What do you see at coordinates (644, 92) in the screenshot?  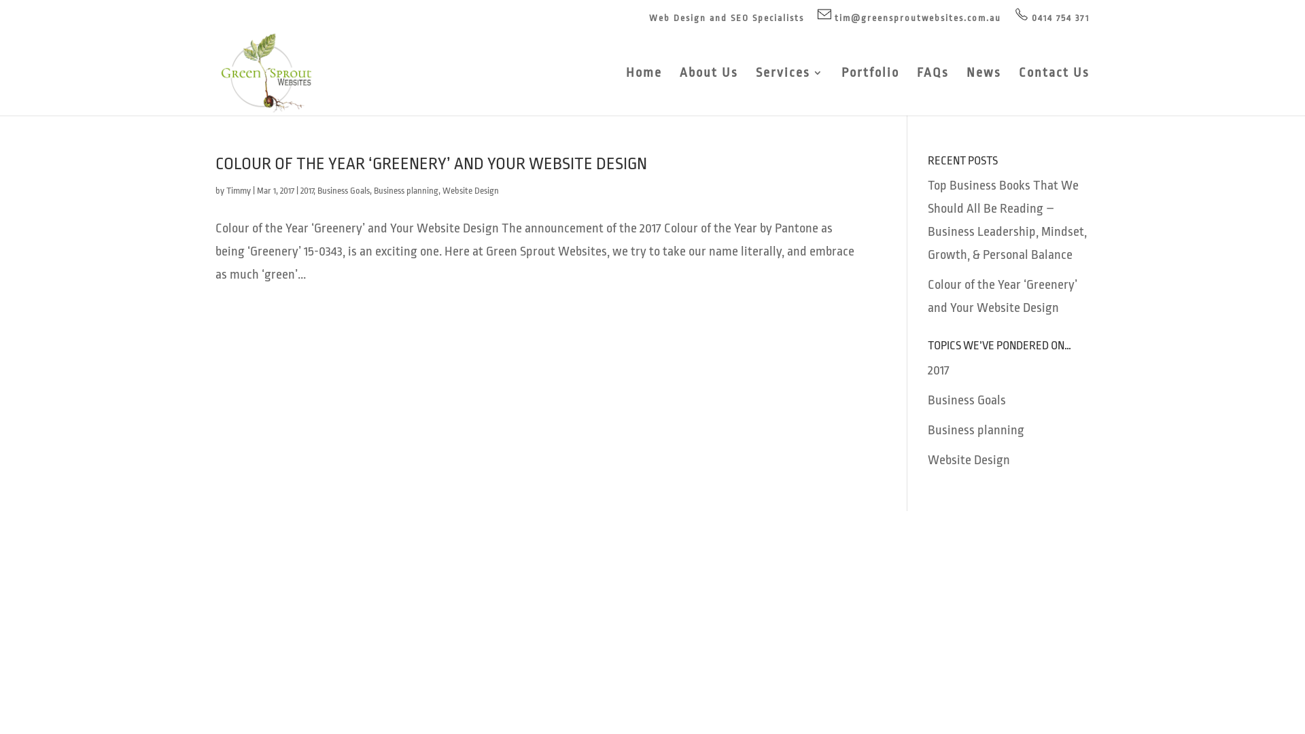 I see `Home` at bounding box center [644, 92].